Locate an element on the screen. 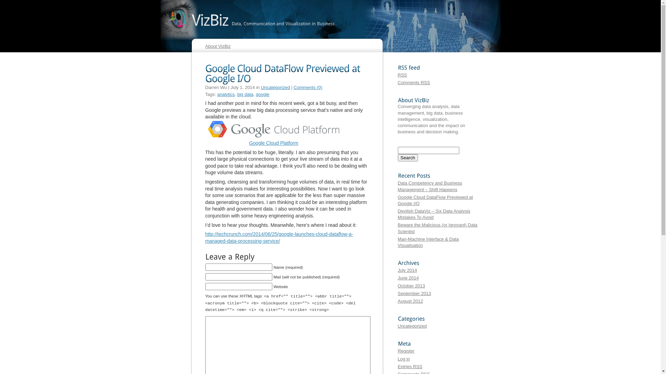 The height and width of the screenshot is (374, 666). Register is located at coordinates (406, 351).